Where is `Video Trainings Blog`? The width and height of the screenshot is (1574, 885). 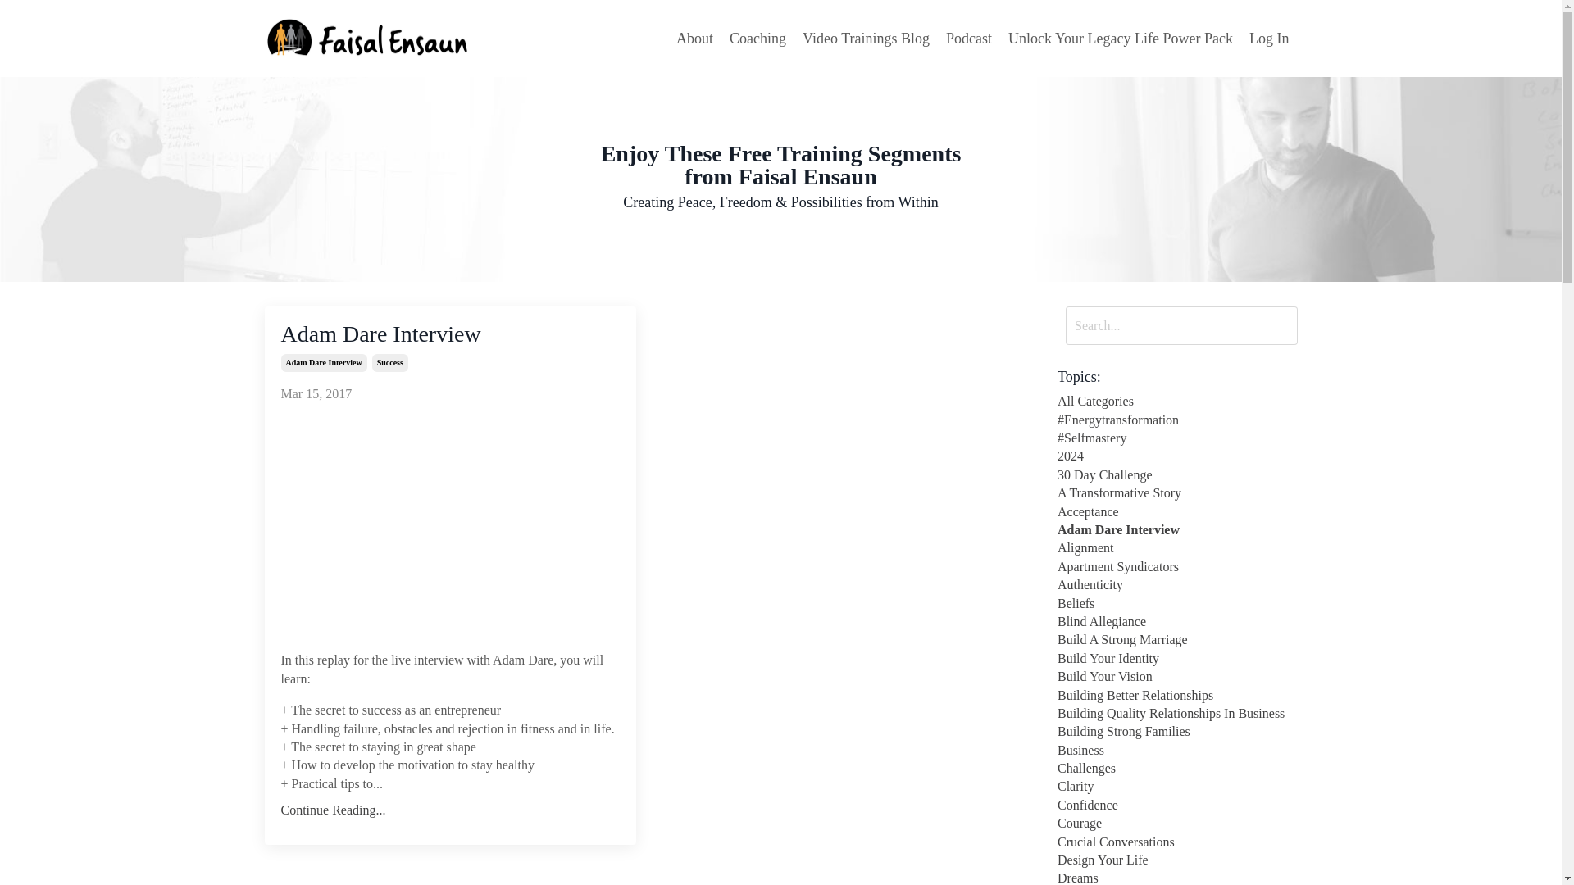 Video Trainings Blog is located at coordinates (866, 39).